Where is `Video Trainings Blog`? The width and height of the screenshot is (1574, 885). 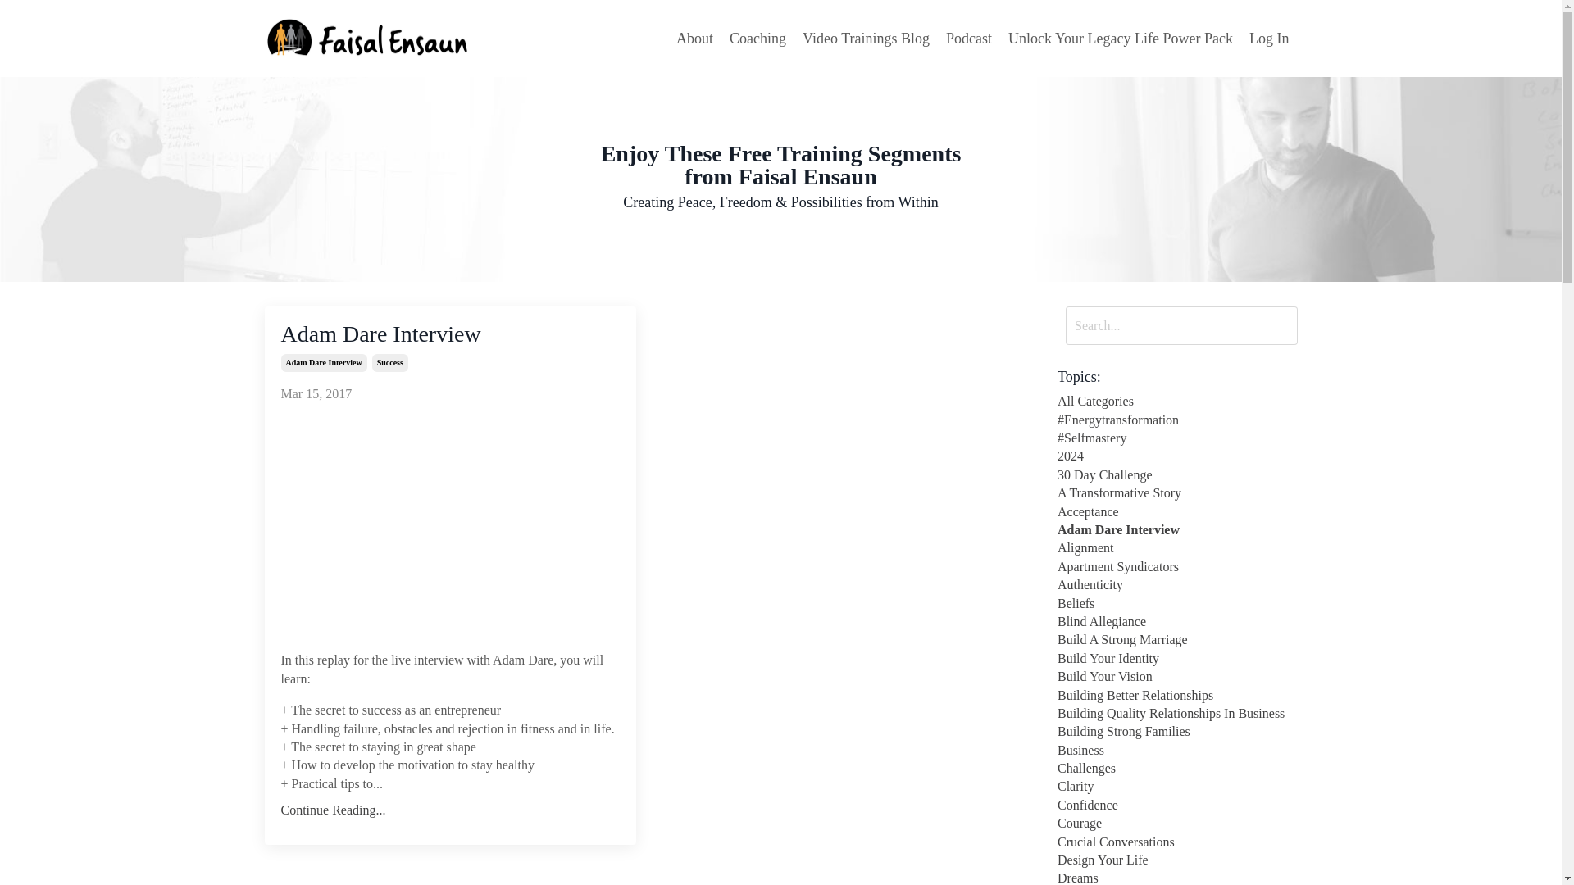 Video Trainings Blog is located at coordinates (866, 39).